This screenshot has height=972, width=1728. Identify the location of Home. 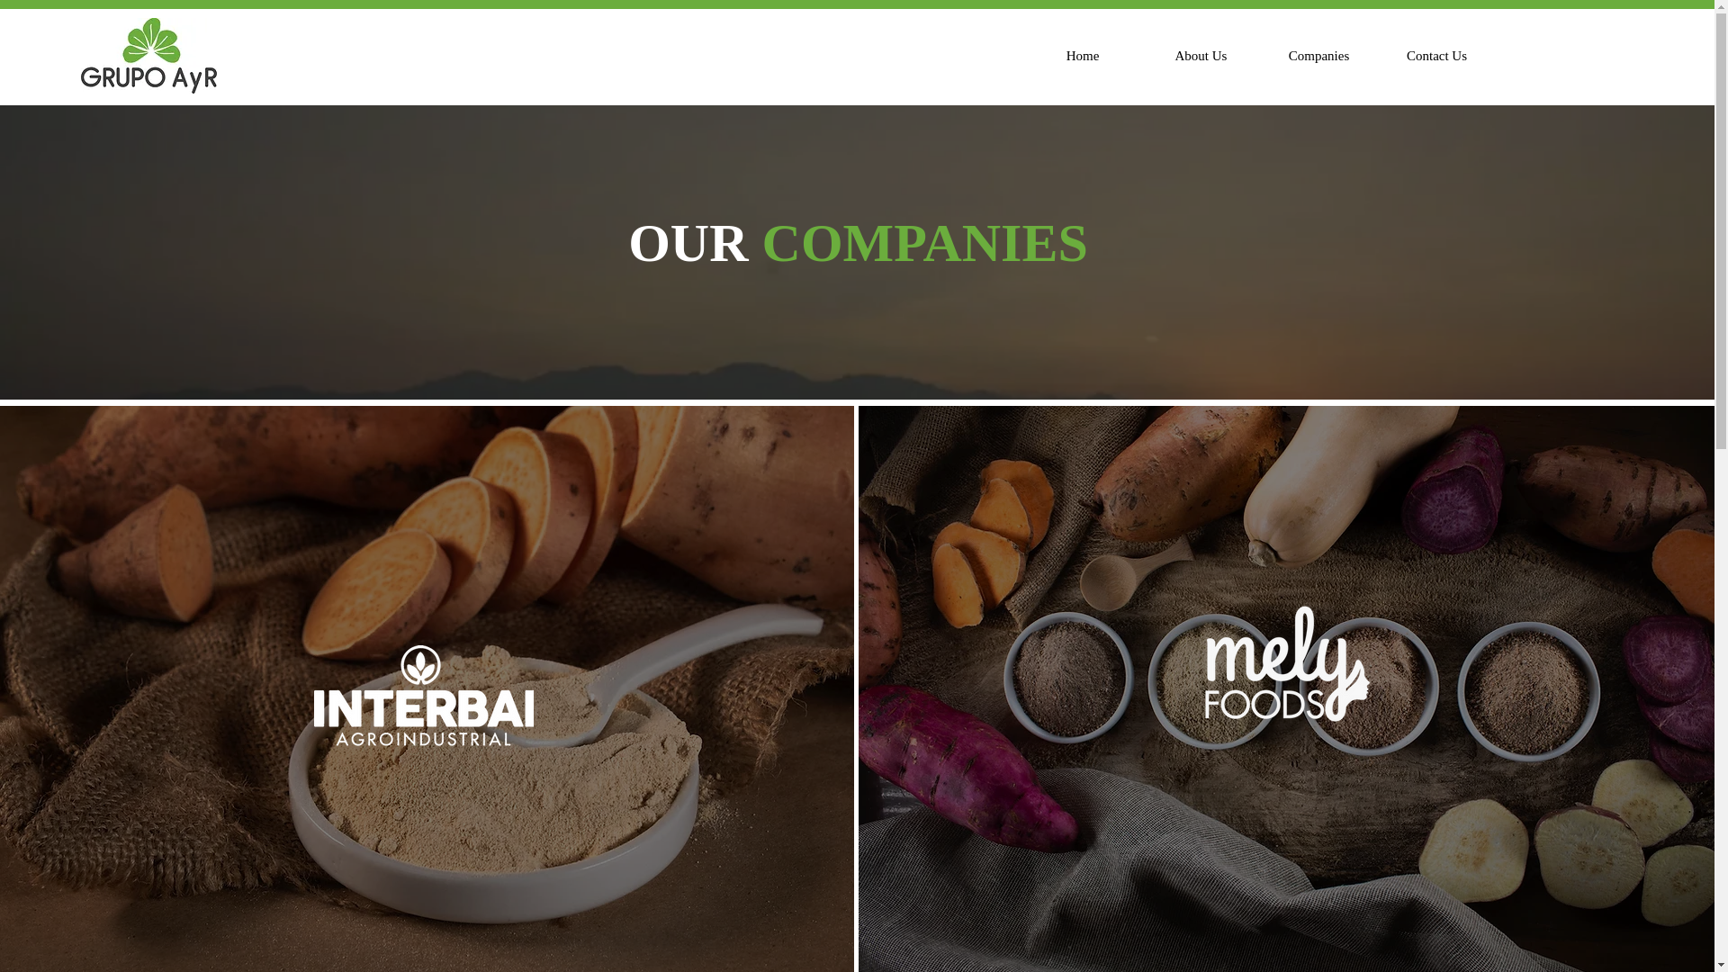
(1082, 56).